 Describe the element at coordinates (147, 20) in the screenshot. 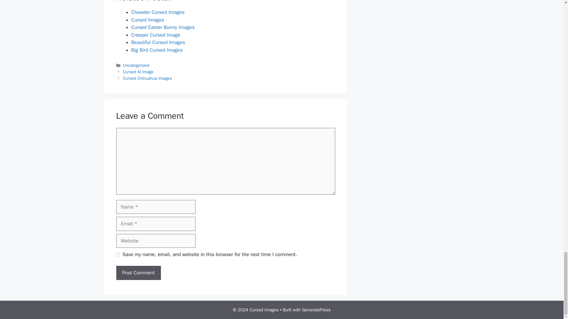

I see `Cursed Images` at that location.